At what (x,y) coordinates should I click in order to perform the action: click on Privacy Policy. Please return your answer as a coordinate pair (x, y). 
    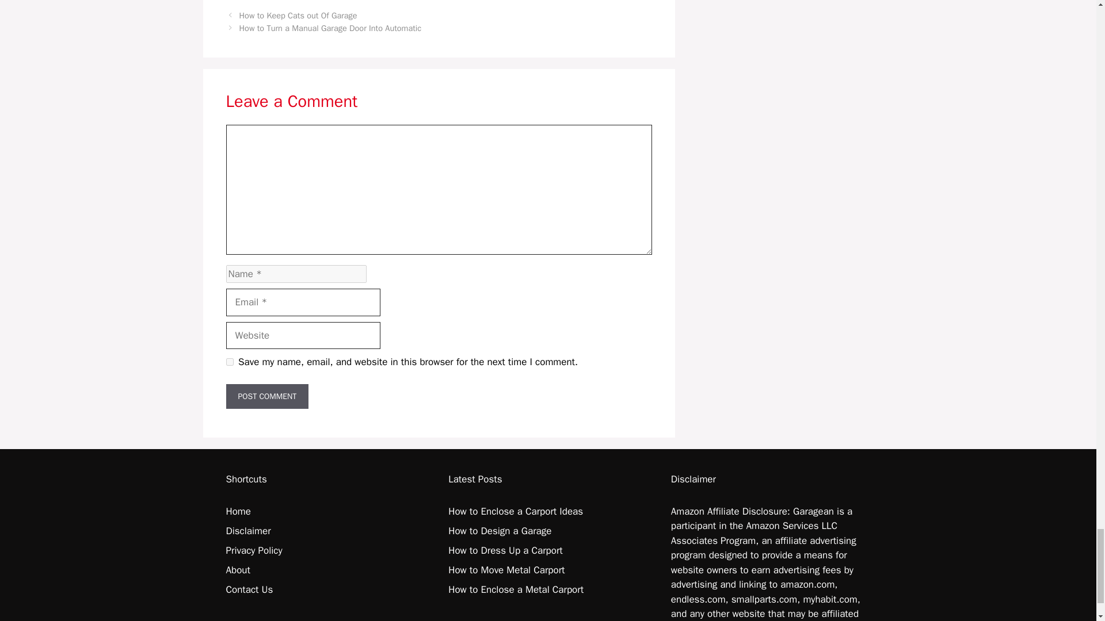
    Looking at the image, I should click on (253, 550).